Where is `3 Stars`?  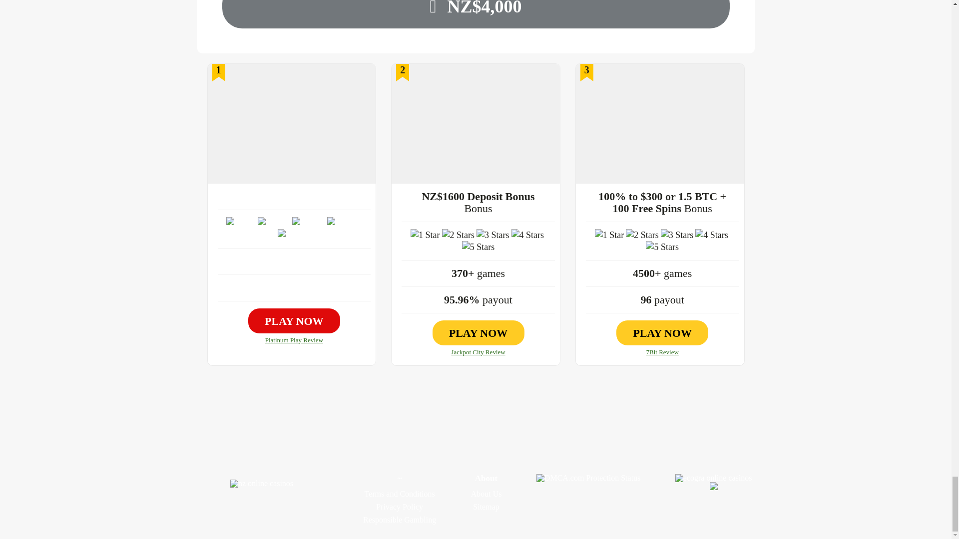
3 Stars is located at coordinates (309, 223).